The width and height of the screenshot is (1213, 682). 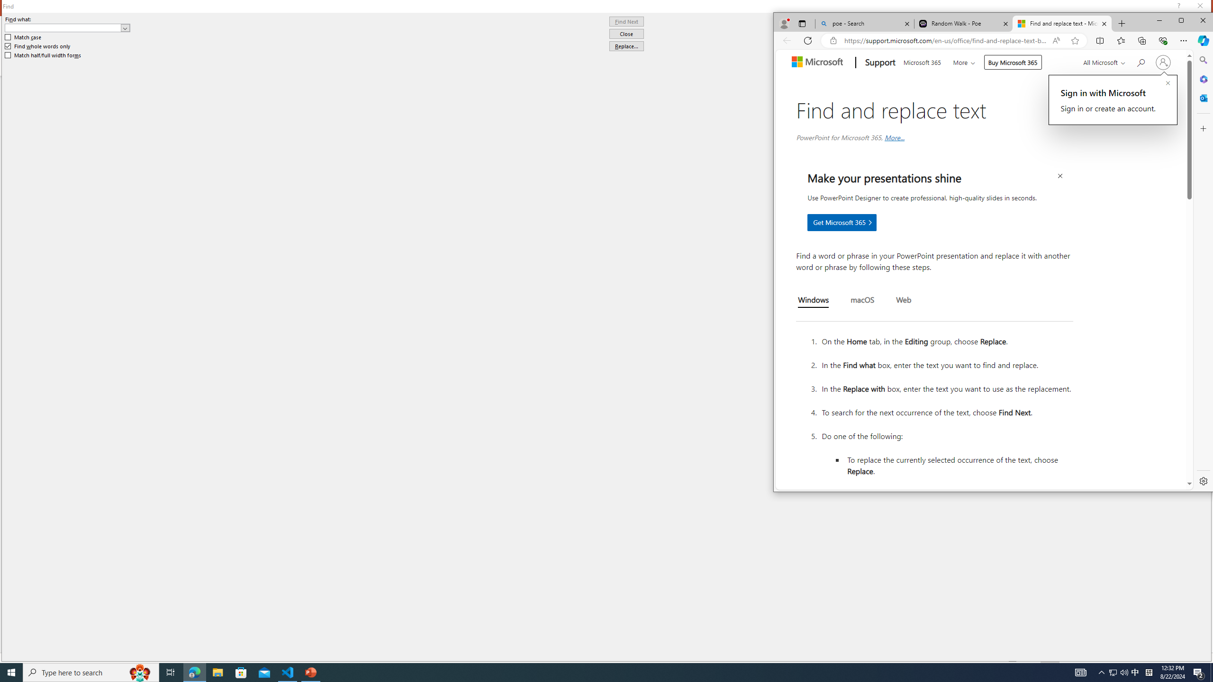 What do you see at coordinates (1203, 40) in the screenshot?
I see `Copilot (Ctrl+Shift+.)` at bounding box center [1203, 40].